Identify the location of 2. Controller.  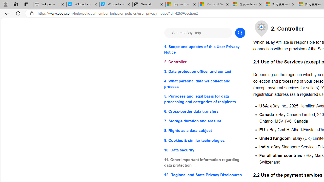
(205, 62).